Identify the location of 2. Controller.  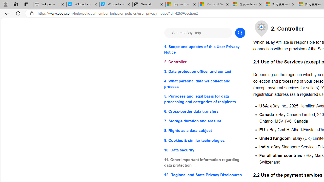
(205, 62).